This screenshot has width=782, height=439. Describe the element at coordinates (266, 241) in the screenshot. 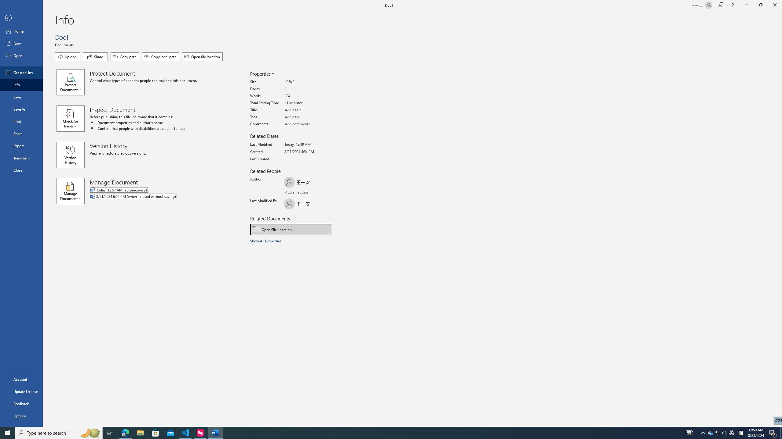

I see `Show All Properties` at that location.